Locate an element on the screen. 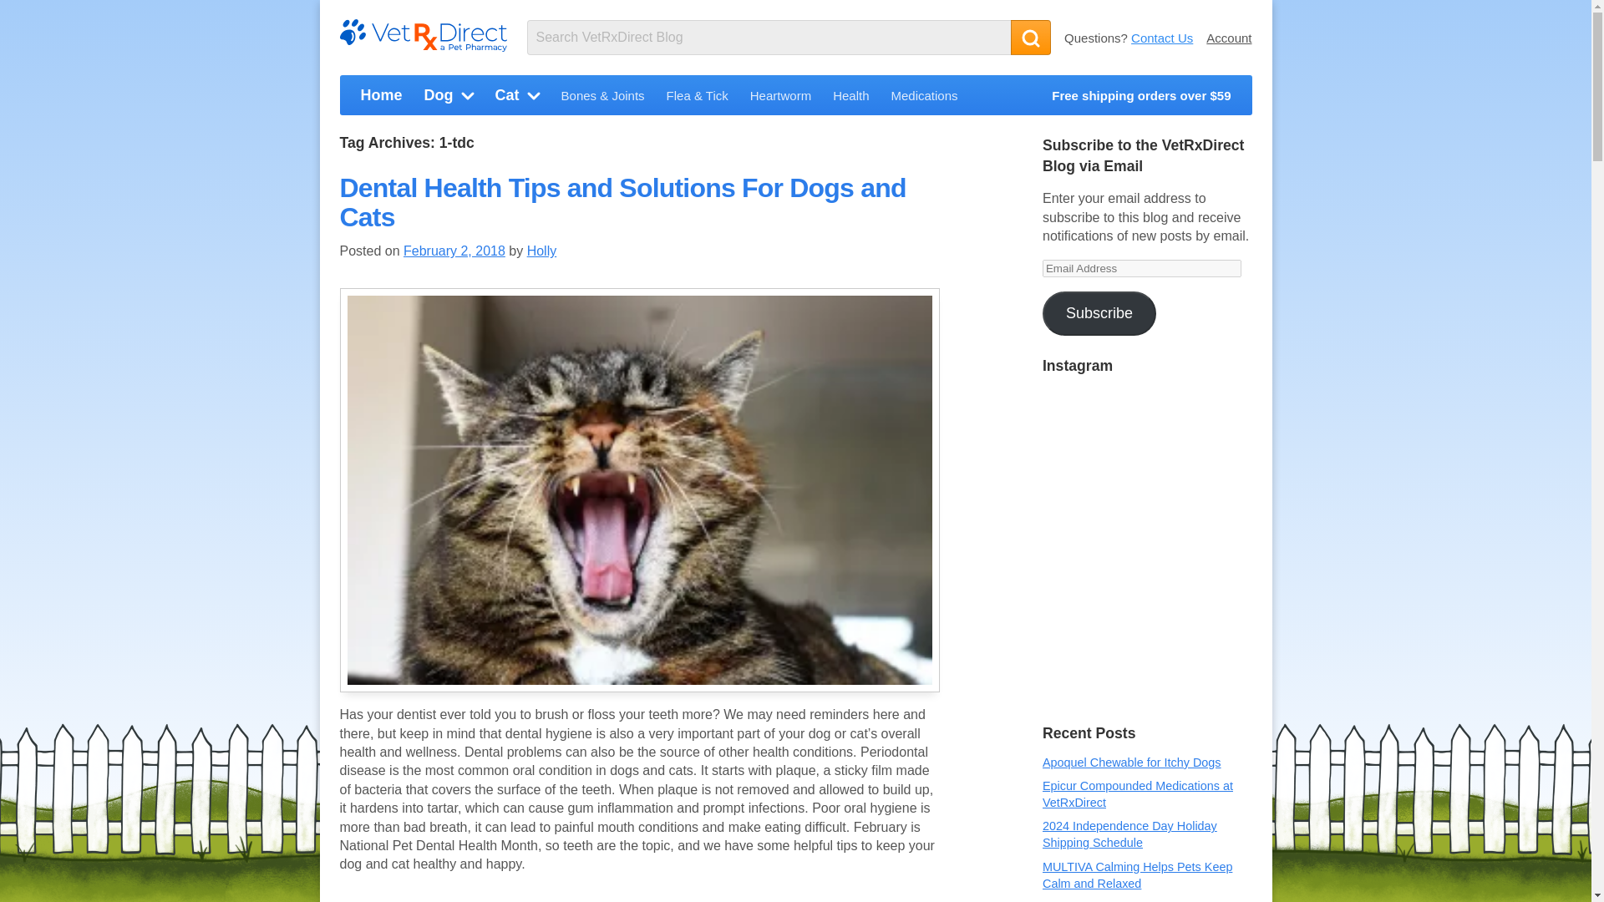 This screenshot has width=1604, height=902. Contact Us is located at coordinates (1161, 37).